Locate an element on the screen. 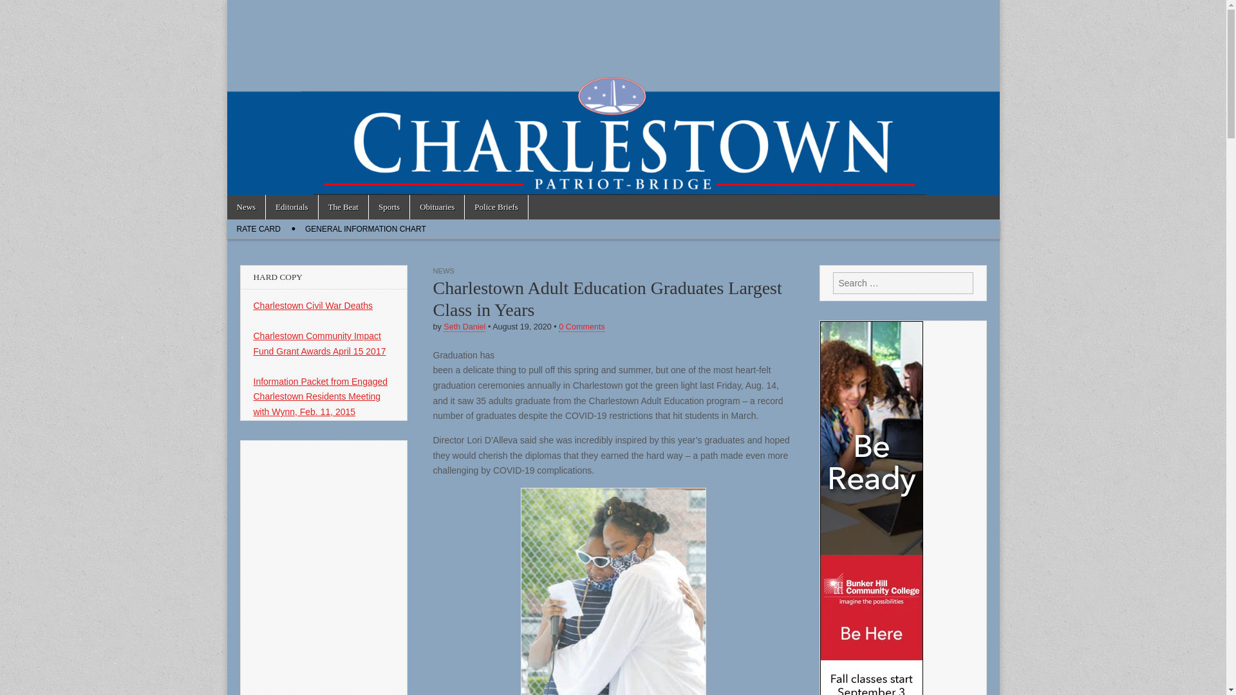 This screenshot has height=695, width=1236. RATE CARD is located at coordinates (257, 229).